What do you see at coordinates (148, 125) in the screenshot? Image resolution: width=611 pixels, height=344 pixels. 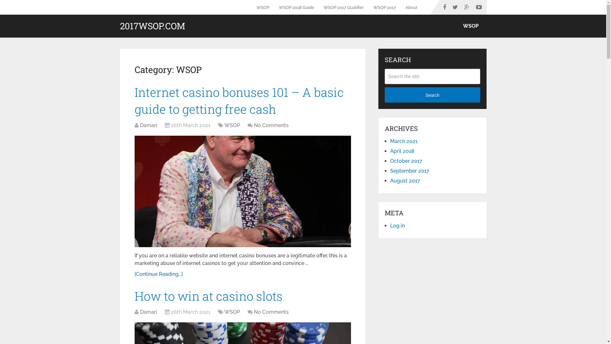 I see `Damari` at bounding box center [148, 125].